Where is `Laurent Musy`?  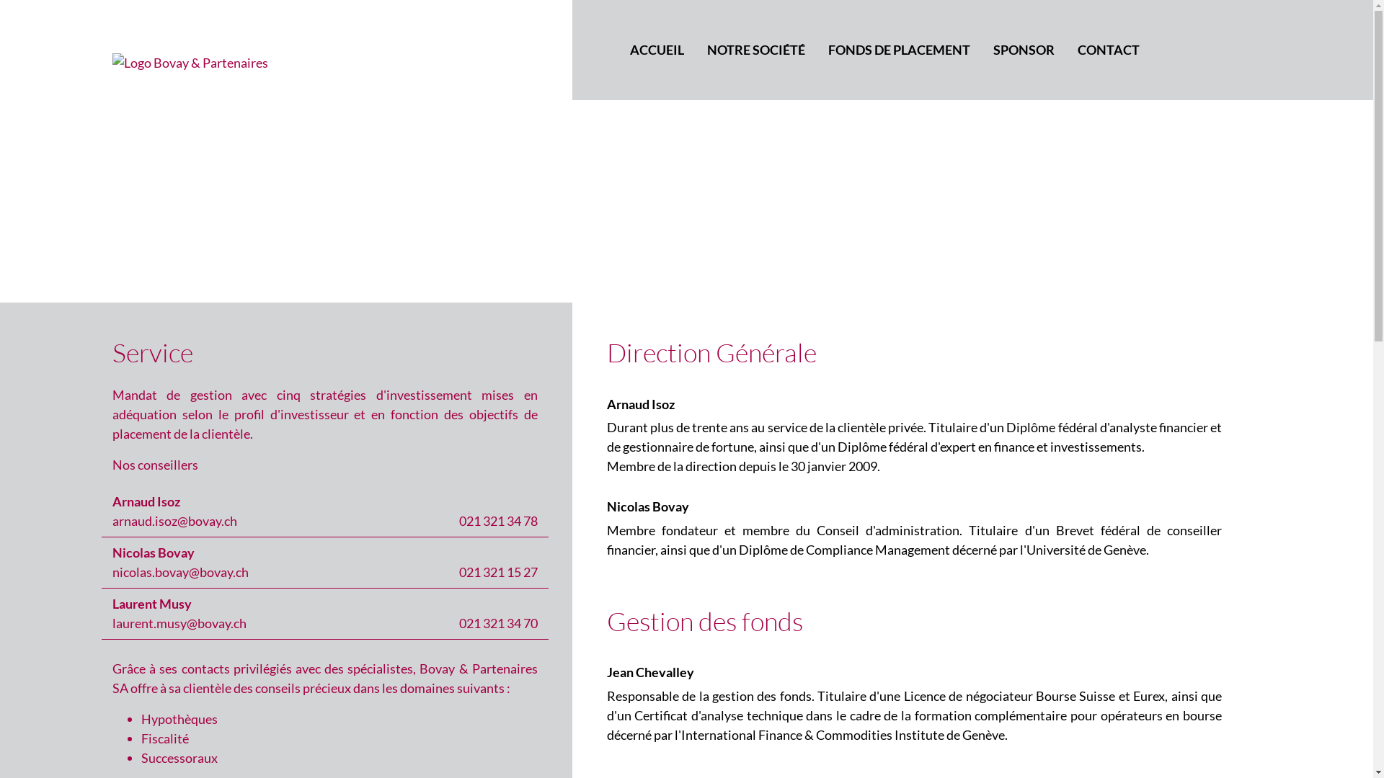
Laurent Musy is located at coordinates (155, 604).